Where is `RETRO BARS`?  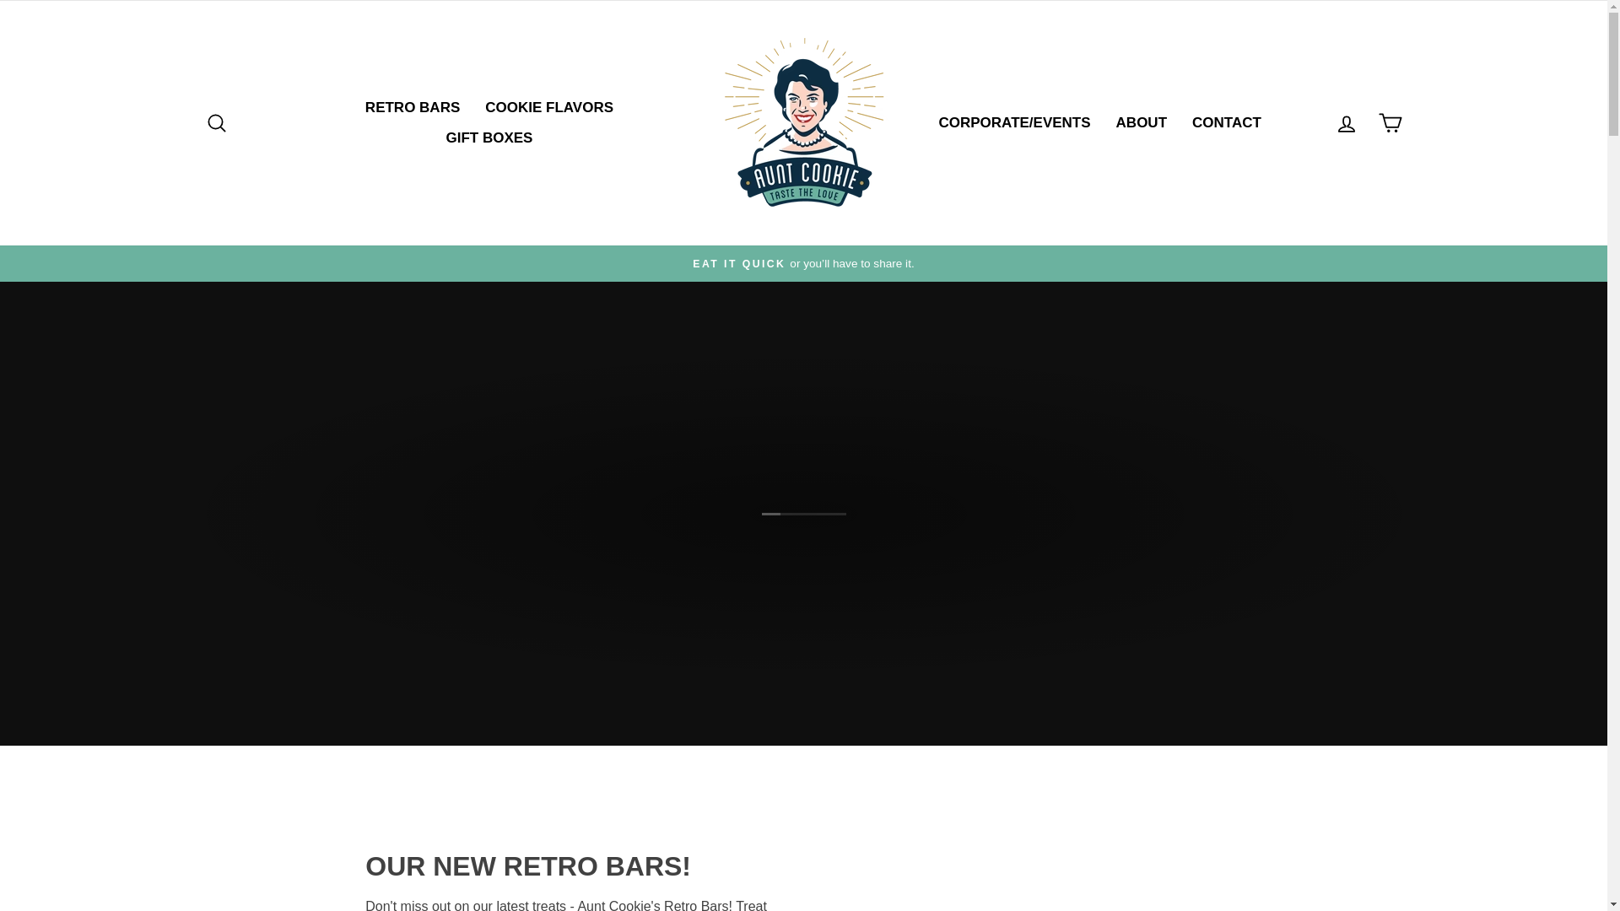 RETRO BARS is located at coordinates (413, 108).